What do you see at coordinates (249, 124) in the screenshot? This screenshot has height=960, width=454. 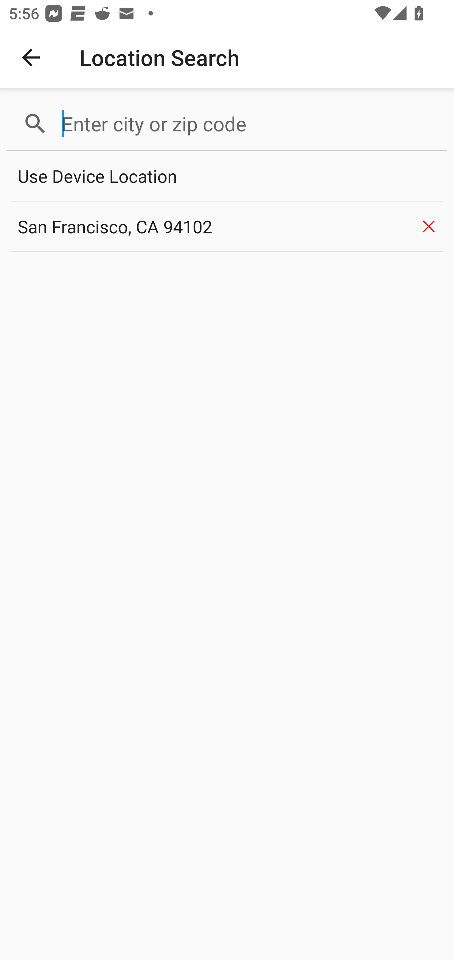 I see `Enter city or zip code` at bounding box center [249, 124].